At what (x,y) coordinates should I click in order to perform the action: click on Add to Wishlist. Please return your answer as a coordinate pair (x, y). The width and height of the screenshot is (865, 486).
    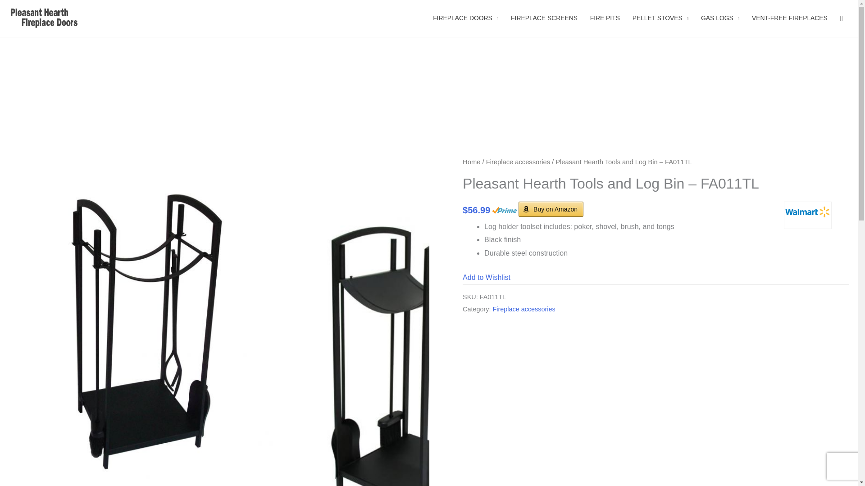
    Looking at the image, I should click on (487, 277).